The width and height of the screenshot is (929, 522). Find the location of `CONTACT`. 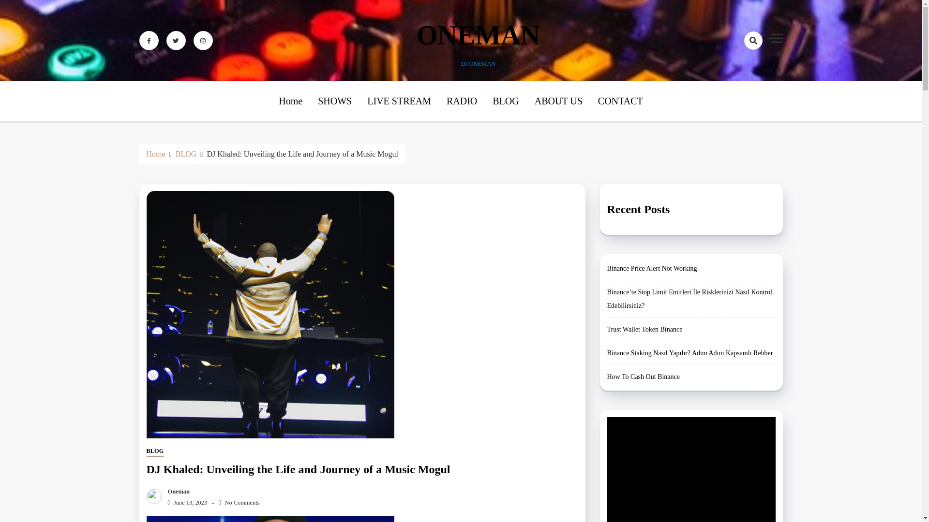

CONTACT is located at coordinates (620, 101).